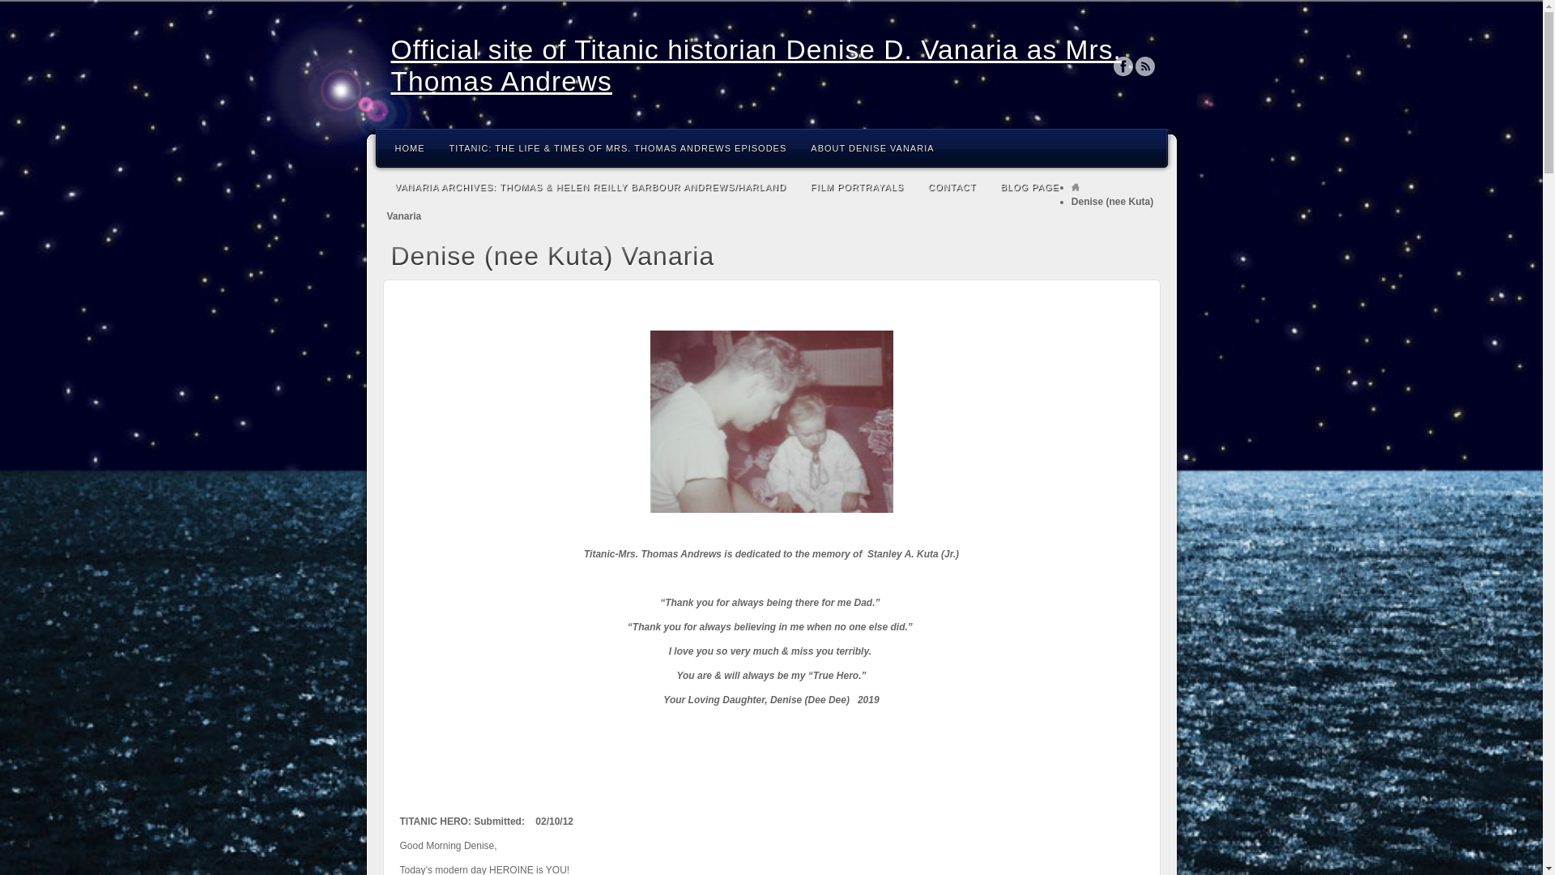  I want to click on RSS, so click(1145, 66).